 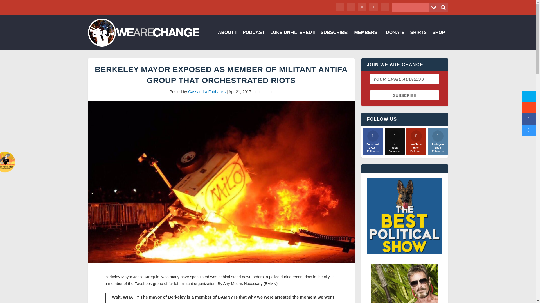 What do you see at coordinates (263, 92) in the screenshot?
I see `Rating: 3.50` at bounding box center [263, 92].